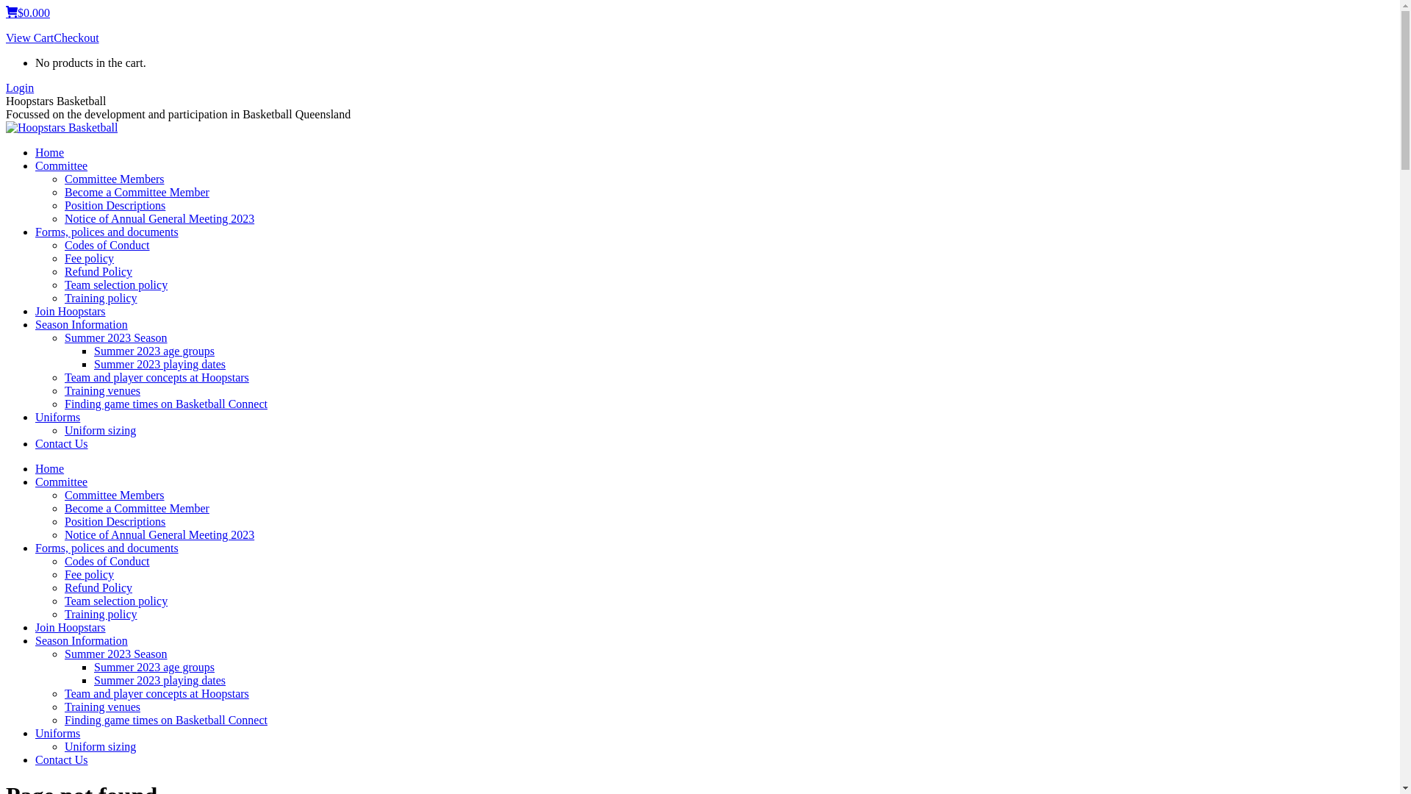 This screenshot has height=794, width=1411. Describe the element at coordinates (101, 615) in the screenshot. I see `Training policy` at that location.